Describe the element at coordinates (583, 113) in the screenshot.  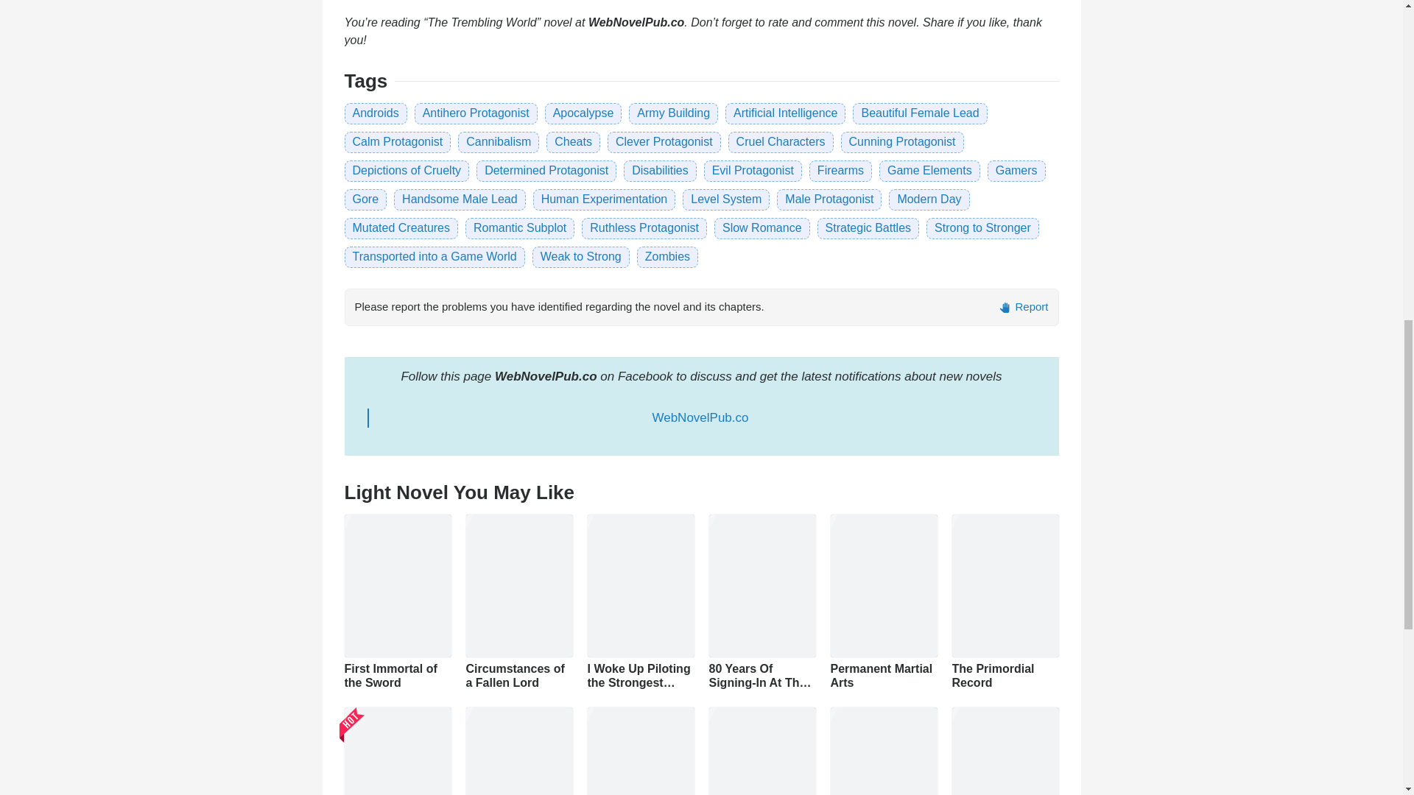
I see `Apocalypse` at that location.